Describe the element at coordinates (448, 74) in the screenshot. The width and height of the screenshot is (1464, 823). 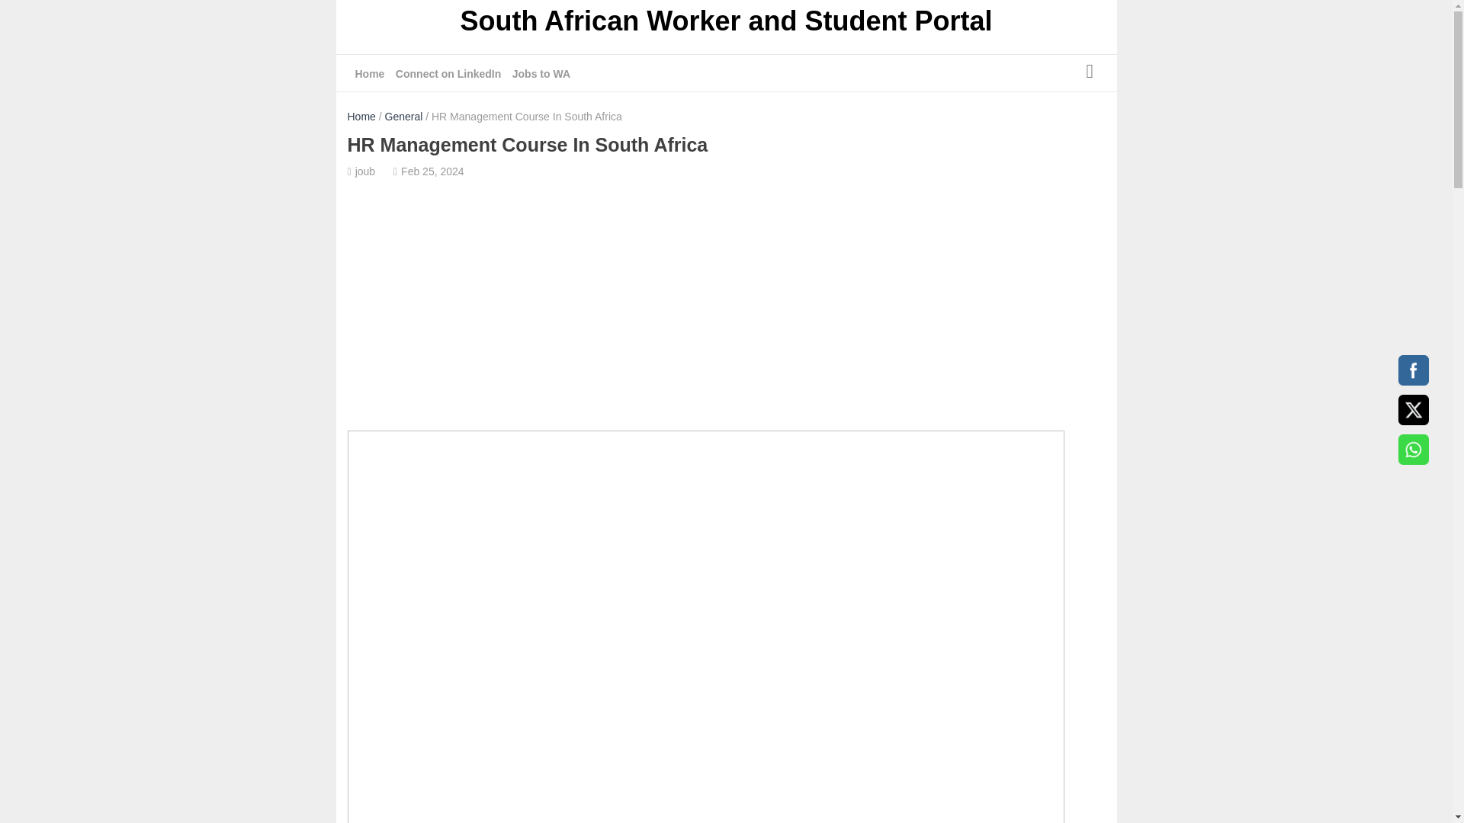
I see `Connect on LinkedIn` at that location.